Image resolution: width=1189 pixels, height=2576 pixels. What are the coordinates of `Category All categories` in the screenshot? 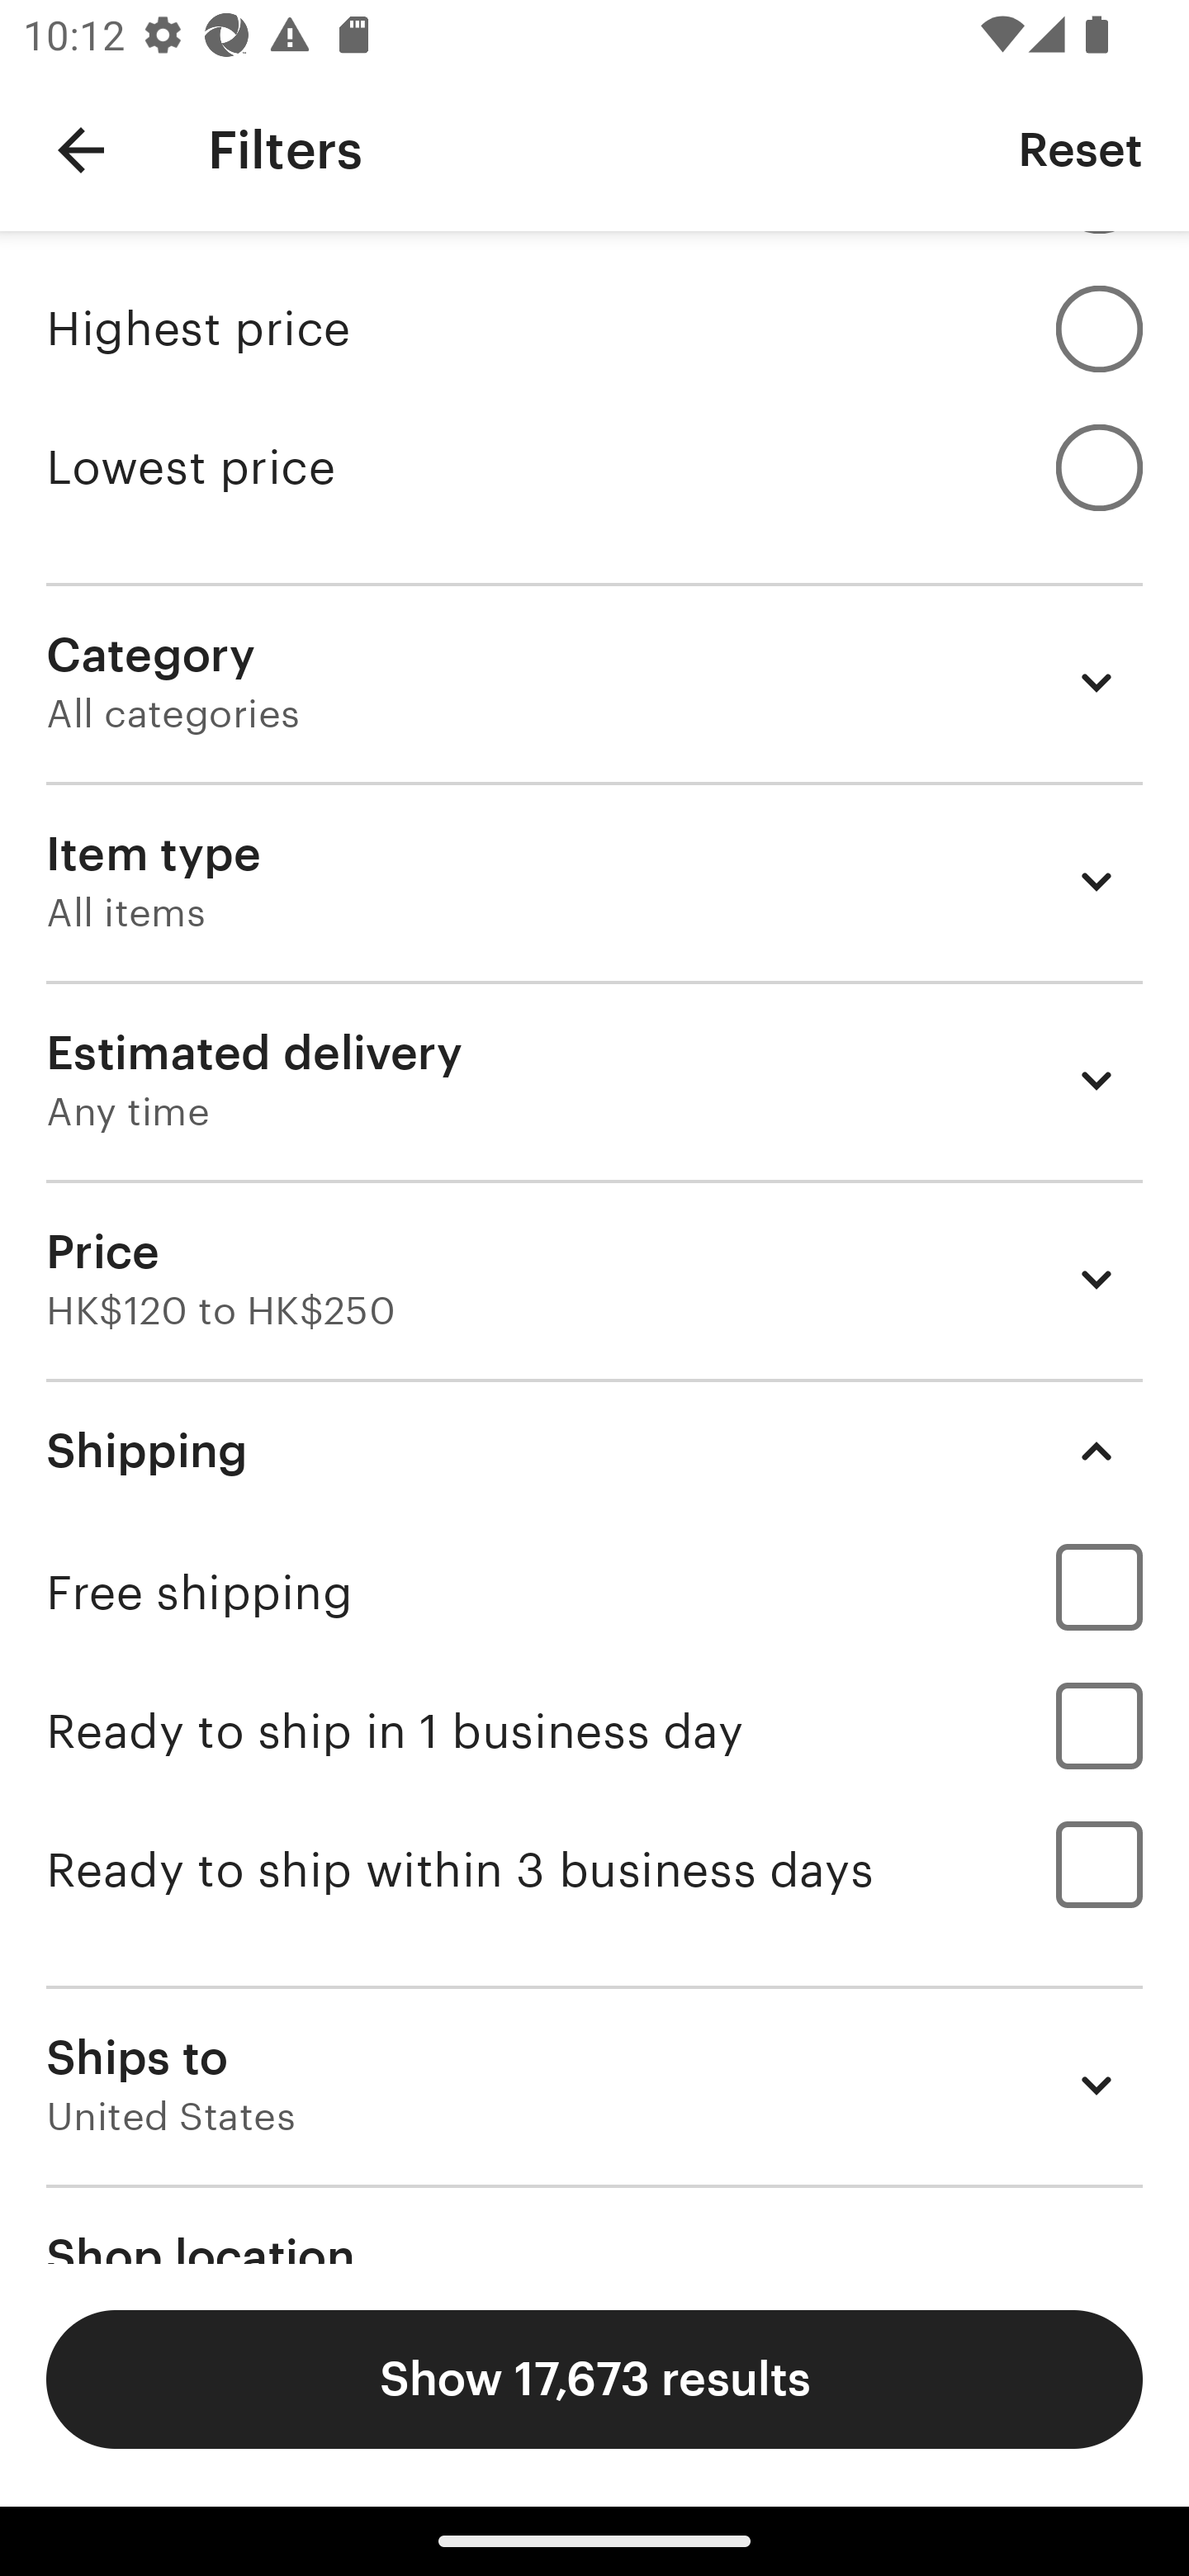 It's located at (594, 682).